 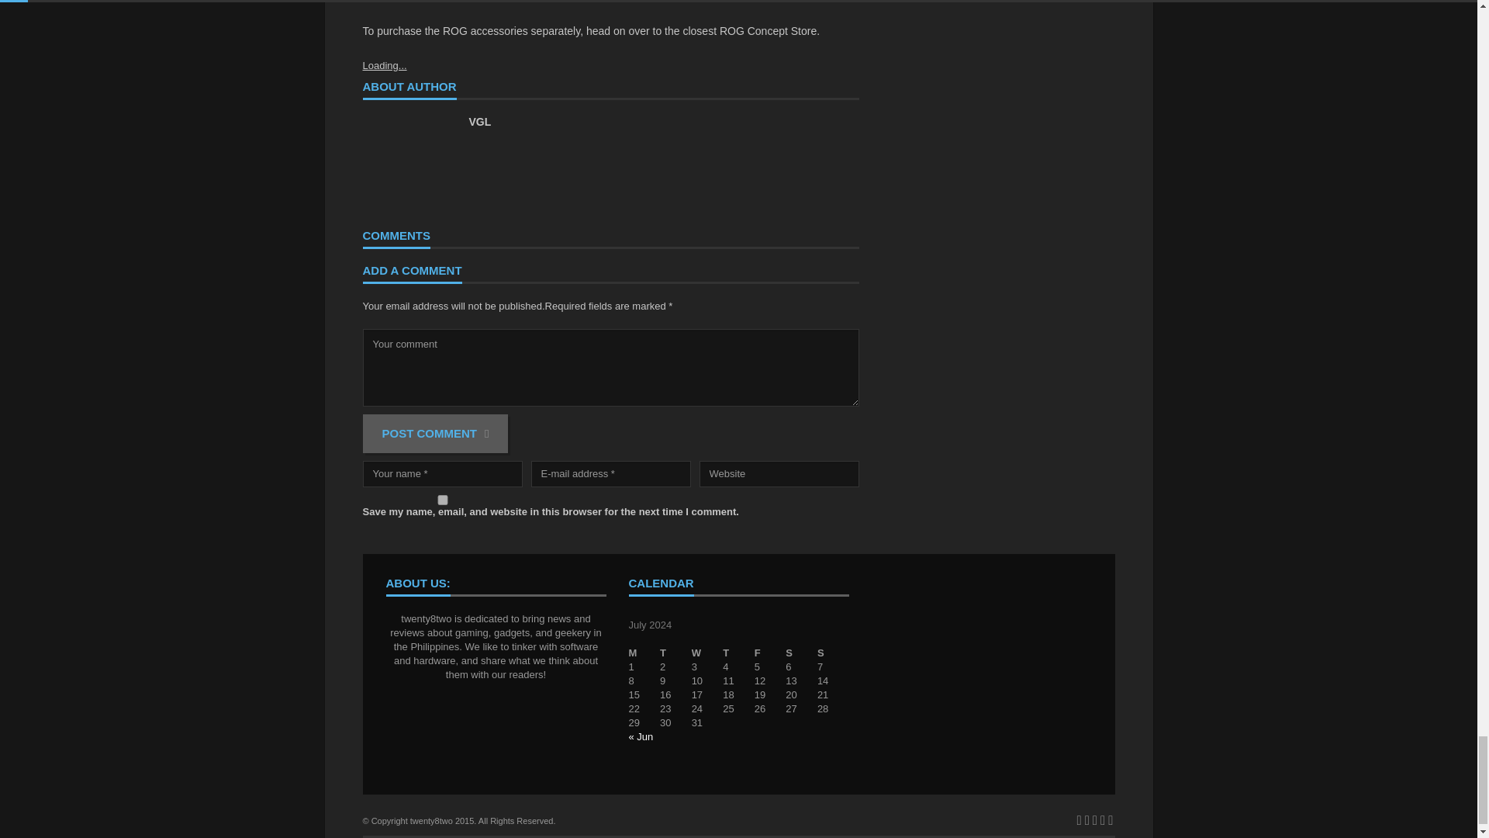 I want to click on yes, so click(x=442, y=500).